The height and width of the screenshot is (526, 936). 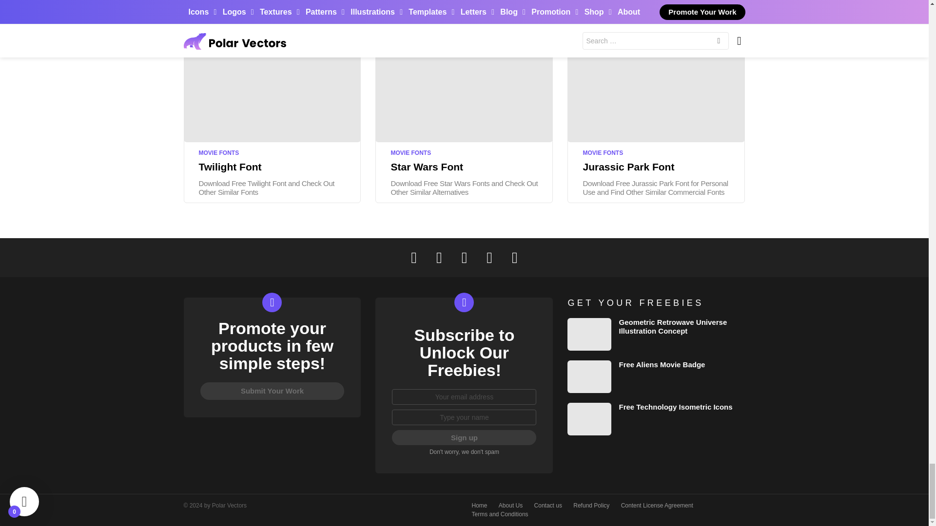 I want to click on Sign up, so click(x=464, y=437).